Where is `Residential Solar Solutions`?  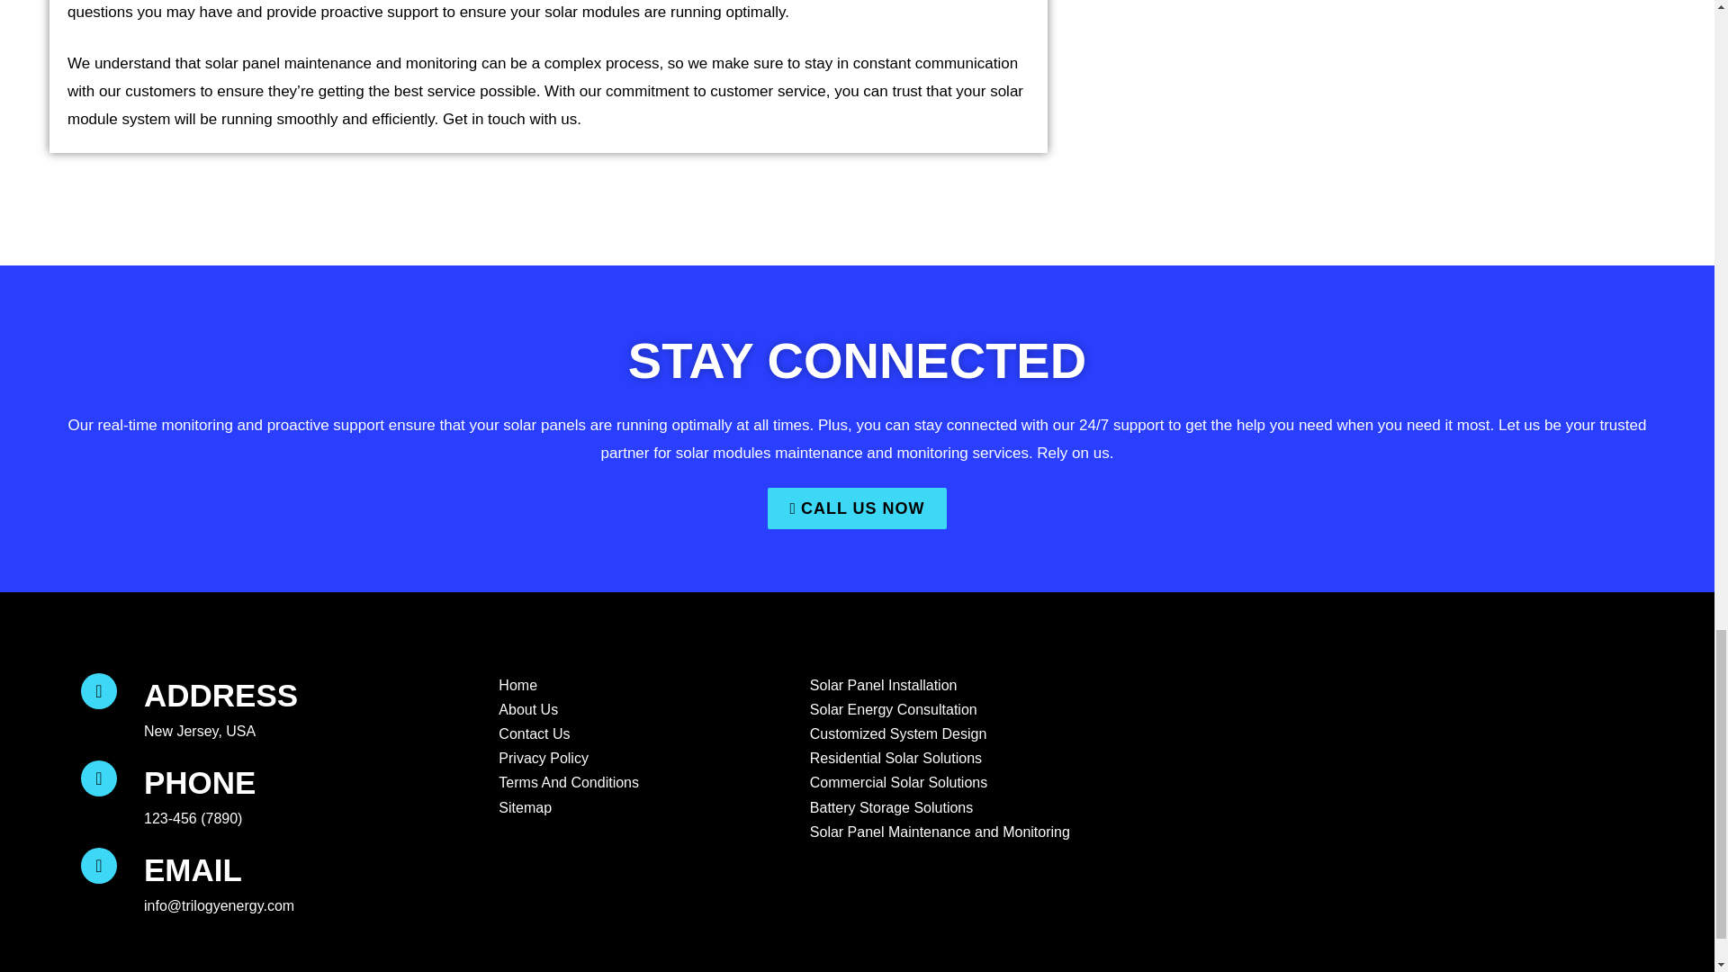
Residential Solar Solutions is located at coordinates (894, 758).